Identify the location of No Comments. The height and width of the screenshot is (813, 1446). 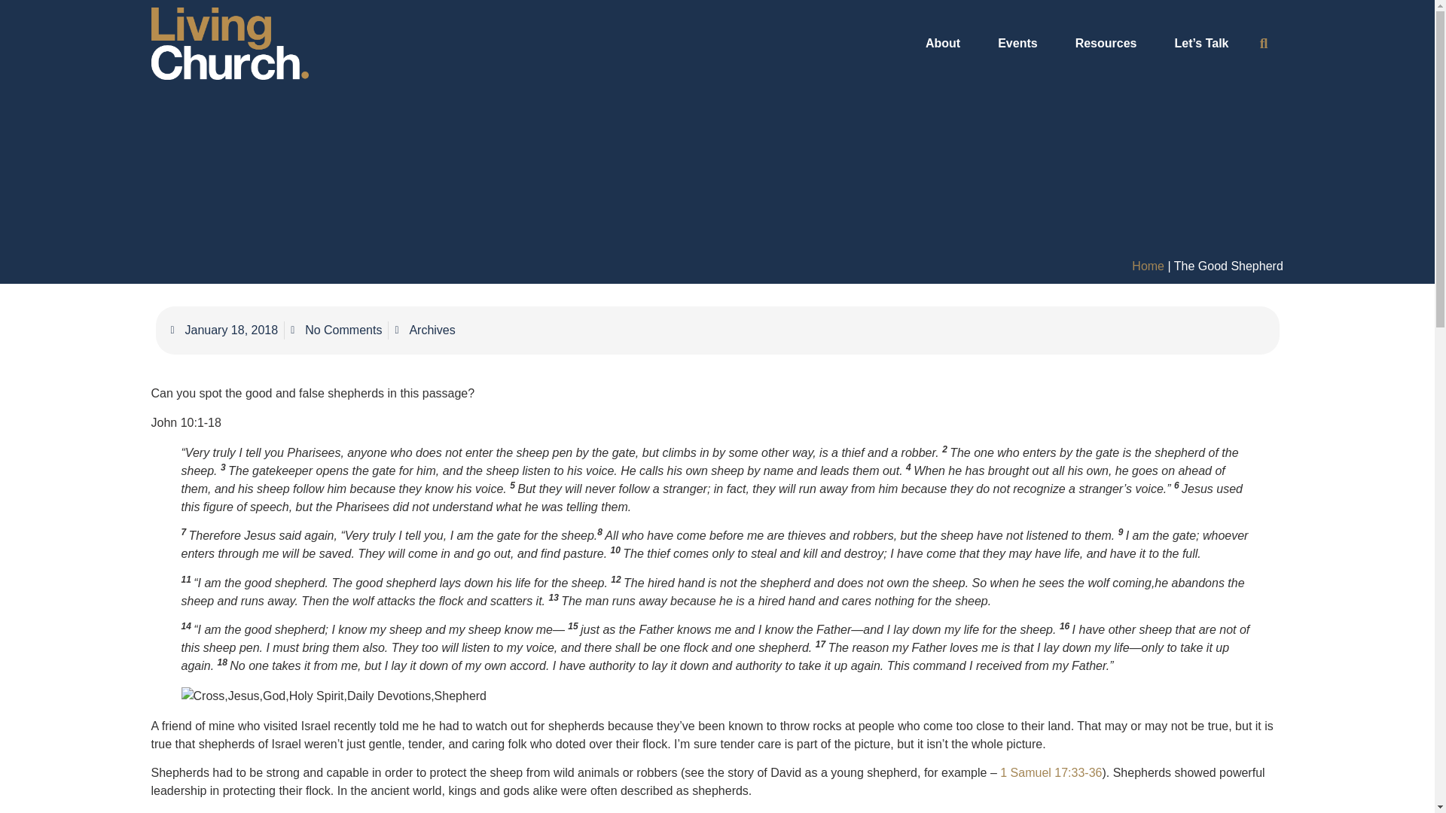
(336, 330).